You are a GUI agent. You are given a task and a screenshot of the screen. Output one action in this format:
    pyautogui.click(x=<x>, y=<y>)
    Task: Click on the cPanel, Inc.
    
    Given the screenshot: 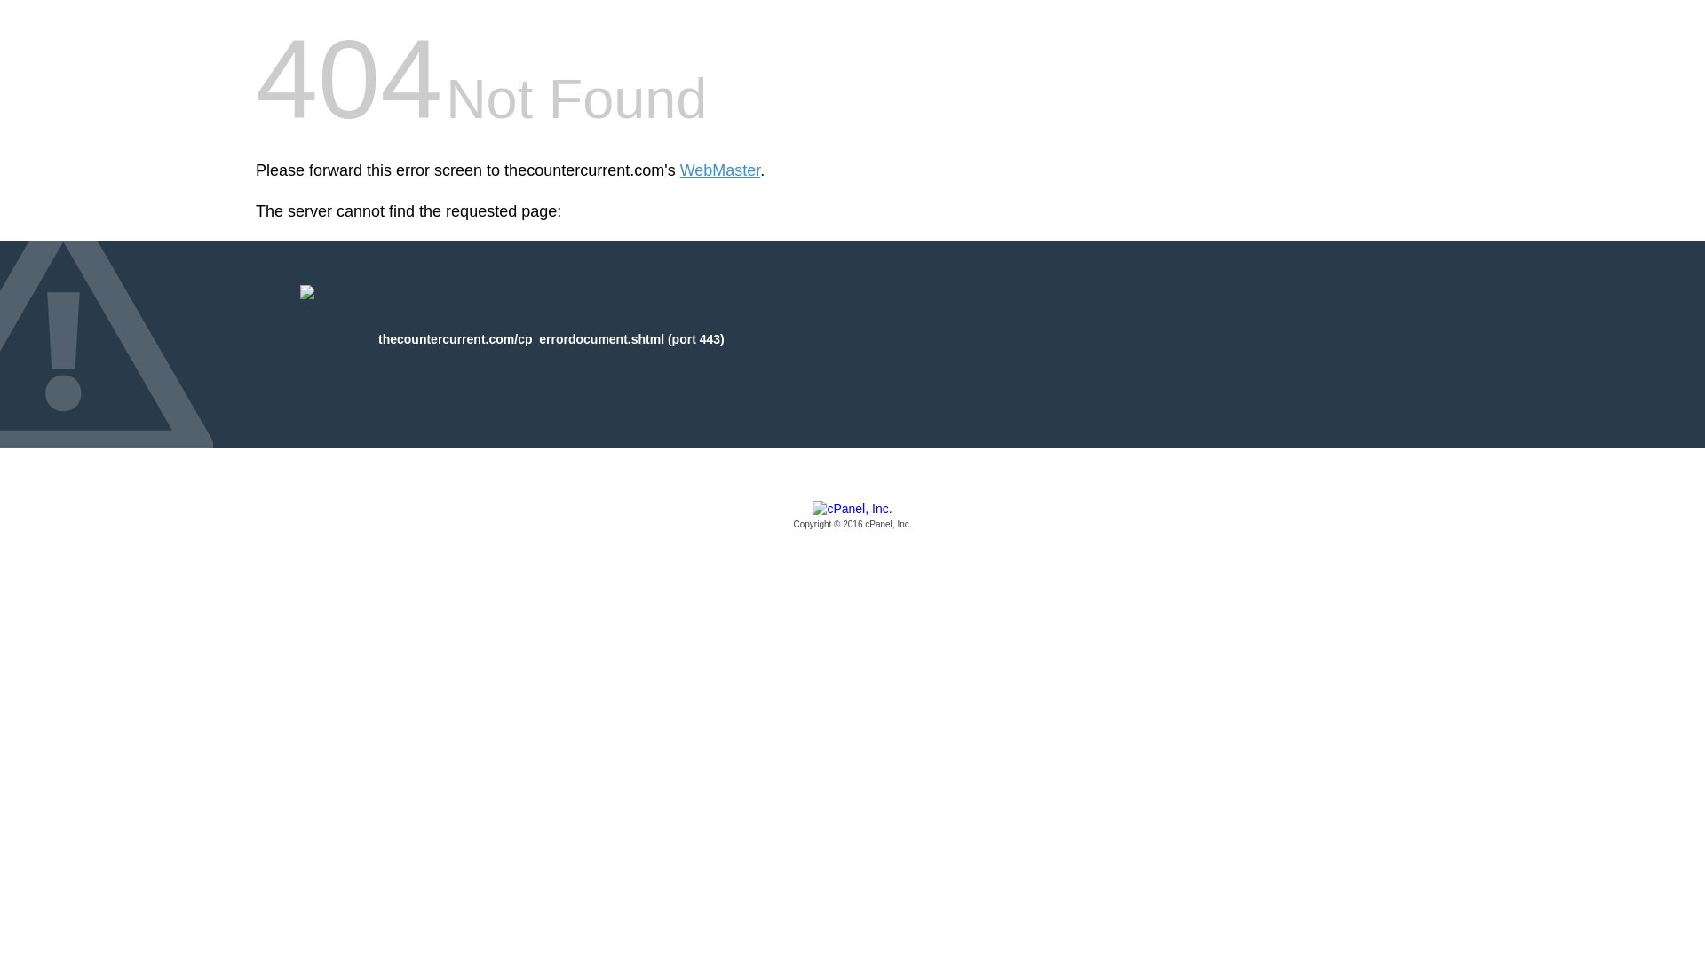 What is the action you would take?
    pyautogui.click(x=852, y=516)
    